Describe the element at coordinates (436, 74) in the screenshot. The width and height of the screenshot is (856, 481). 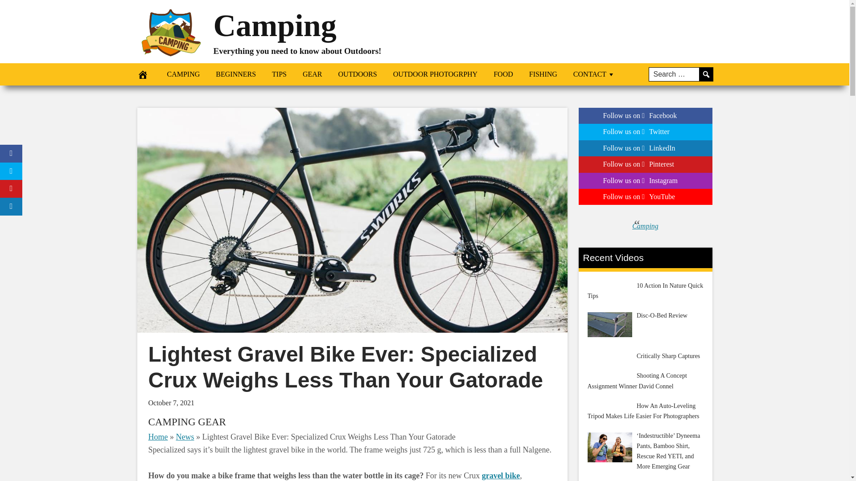
I see `OUTDOOR PHOTOGRPHY` at that location.